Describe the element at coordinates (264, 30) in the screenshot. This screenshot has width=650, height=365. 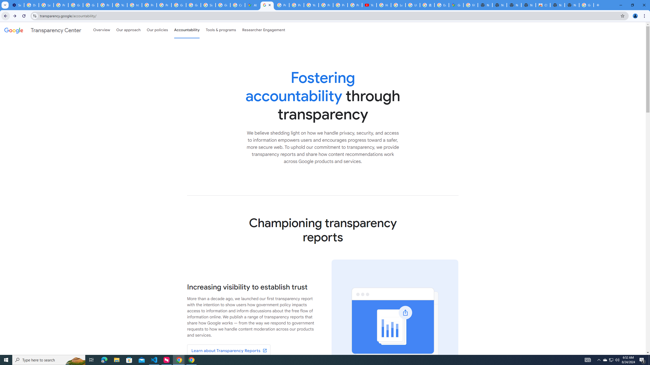
I see `Researcher Engagement` at that location.